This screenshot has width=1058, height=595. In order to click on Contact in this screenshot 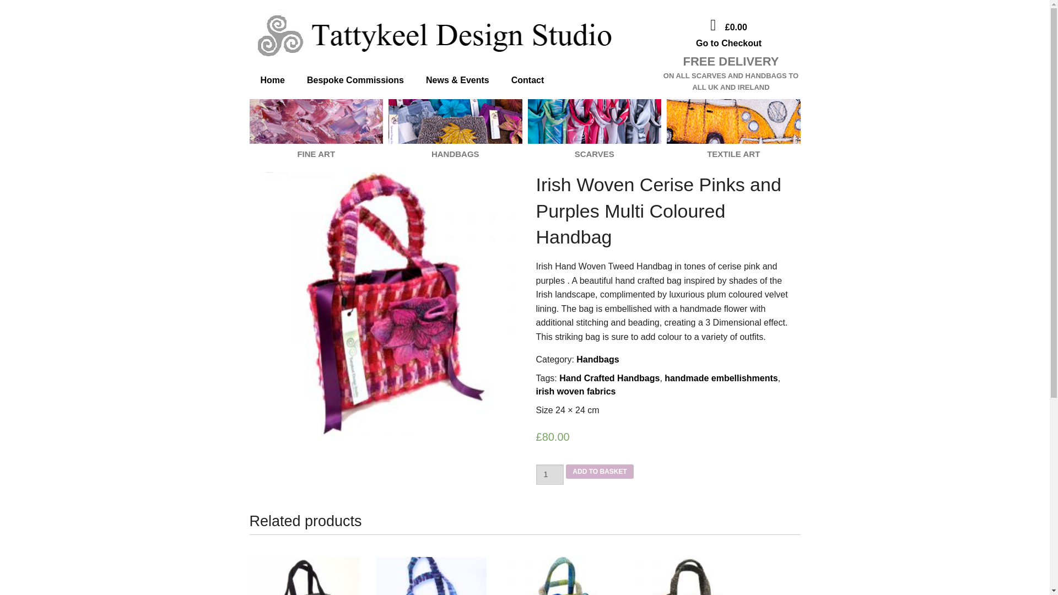, I will do `click(528, 80)`.